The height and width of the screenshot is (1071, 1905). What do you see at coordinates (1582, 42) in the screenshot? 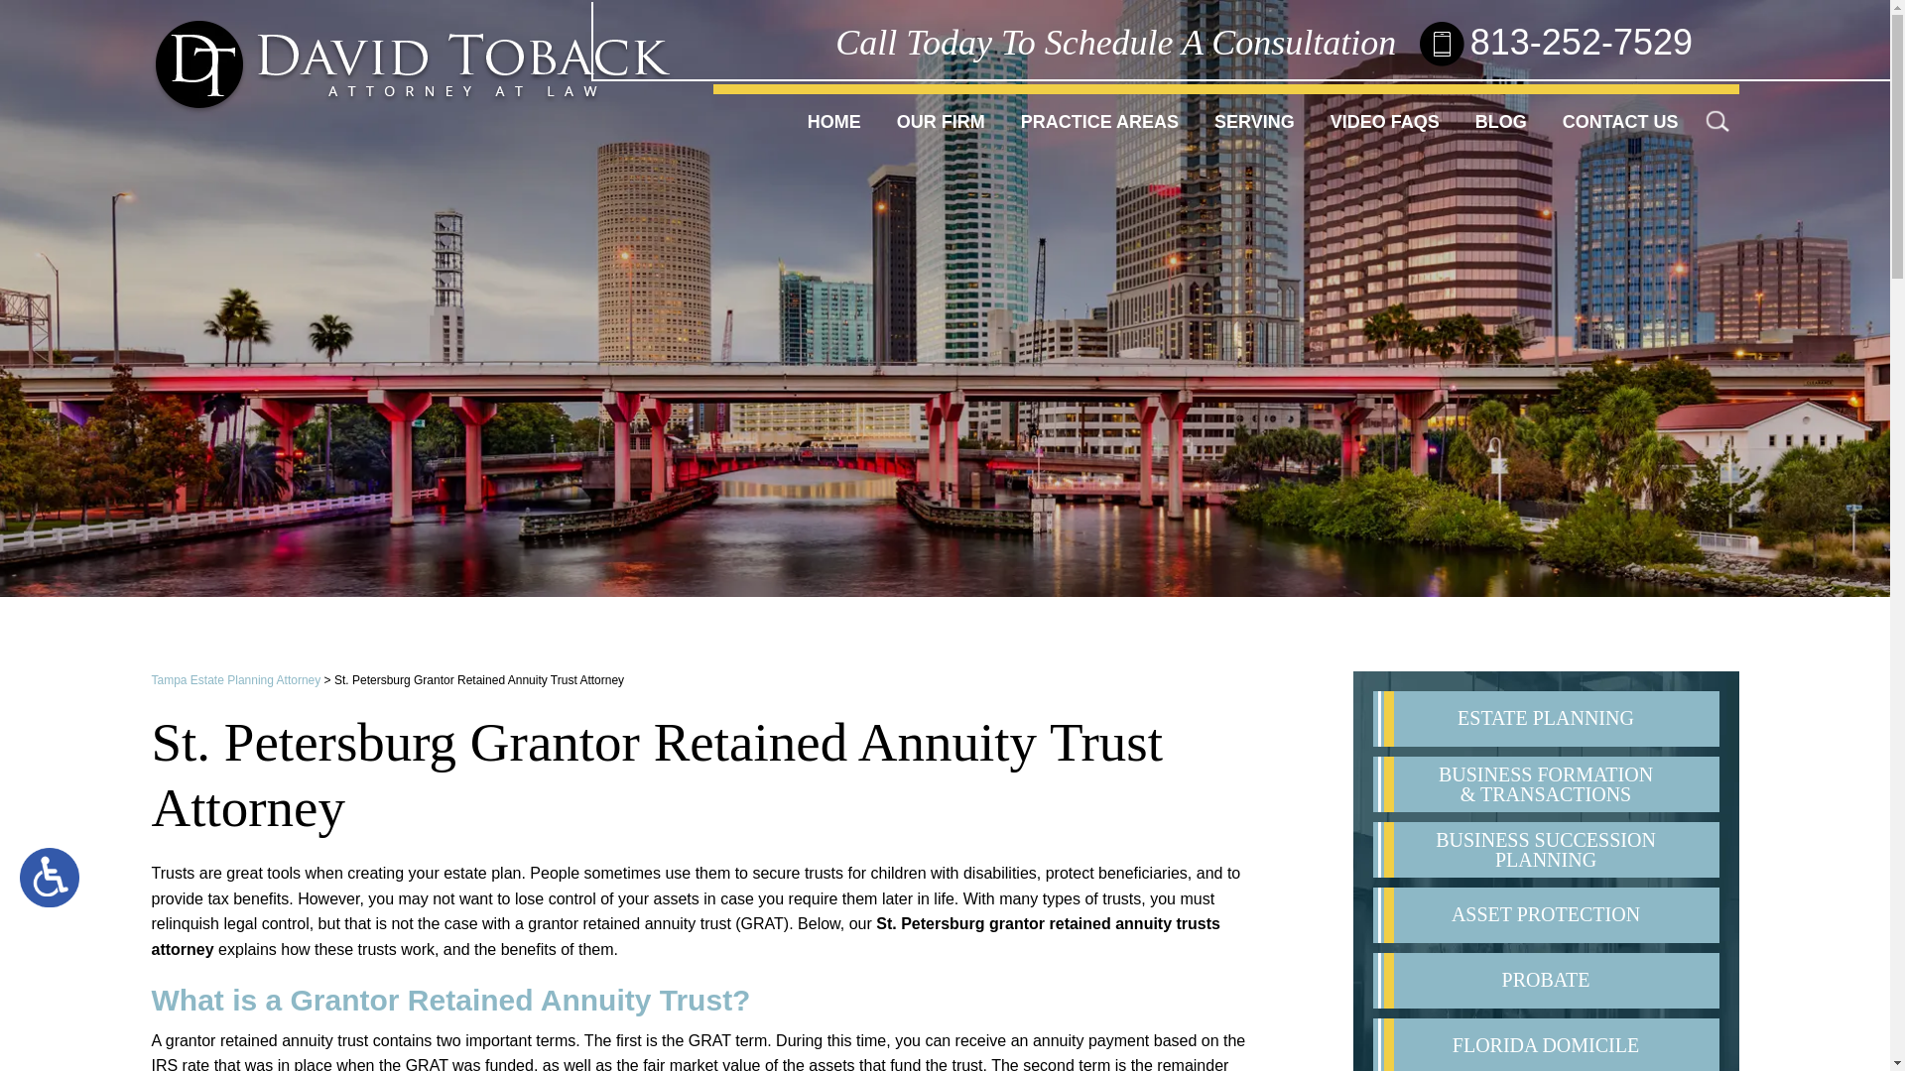
I see `813-252-7529` at bounding box center [1582, 42].